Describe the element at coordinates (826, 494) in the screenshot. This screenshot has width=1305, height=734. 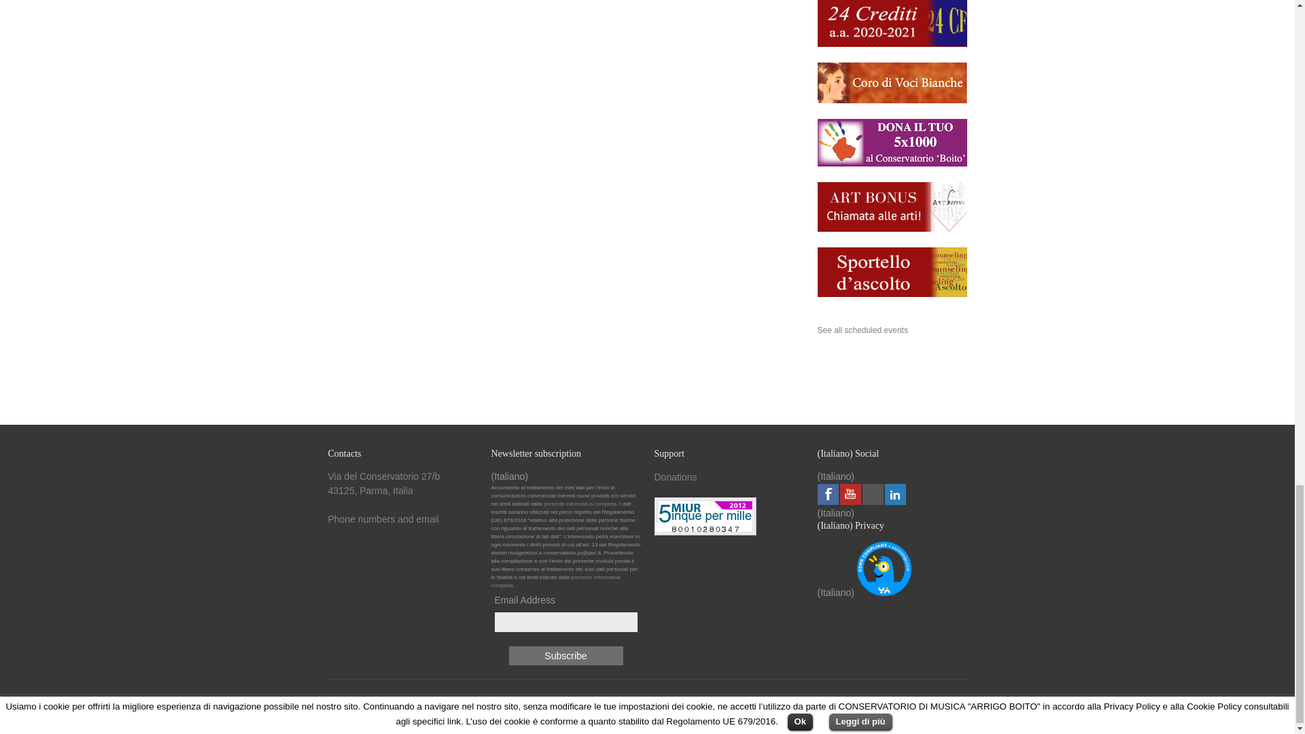
I see `Facebook` at that location.